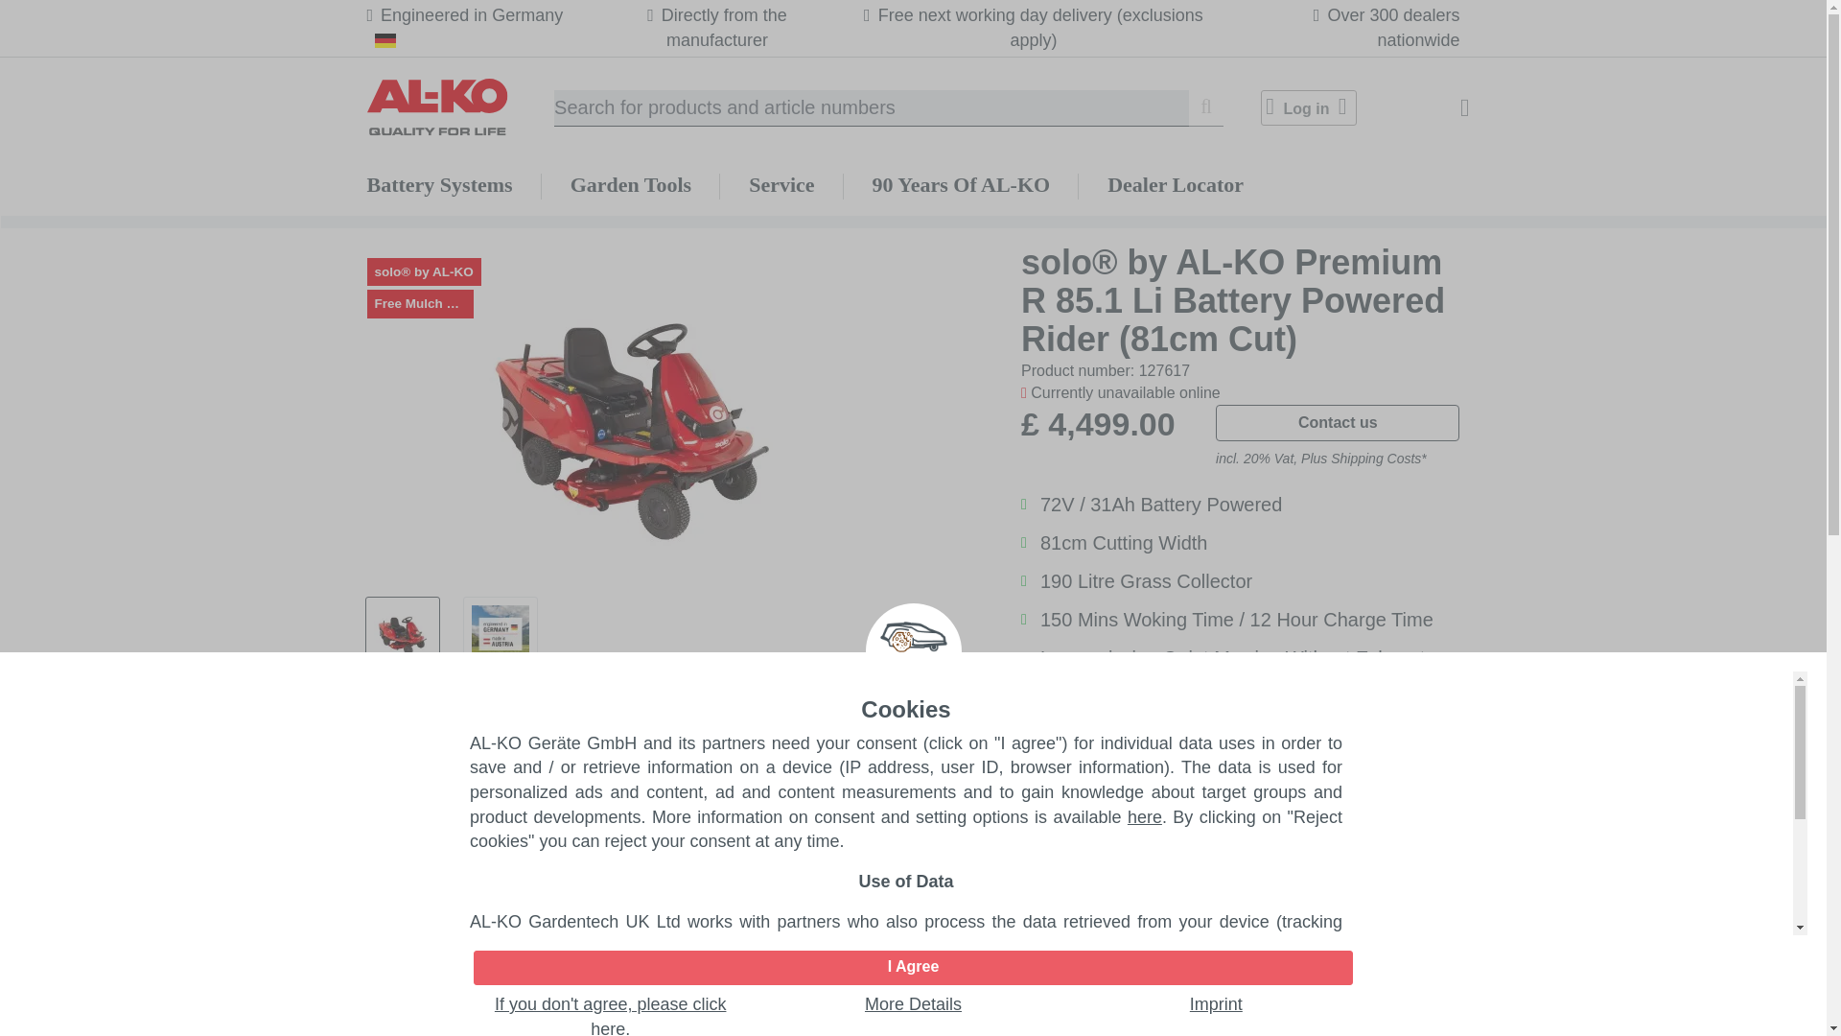 The image size is (1841, 1036). What do you see at coordinates (631, 184) in the screenshot?
I see `Garden Tools` at bounding box center [631, 184].